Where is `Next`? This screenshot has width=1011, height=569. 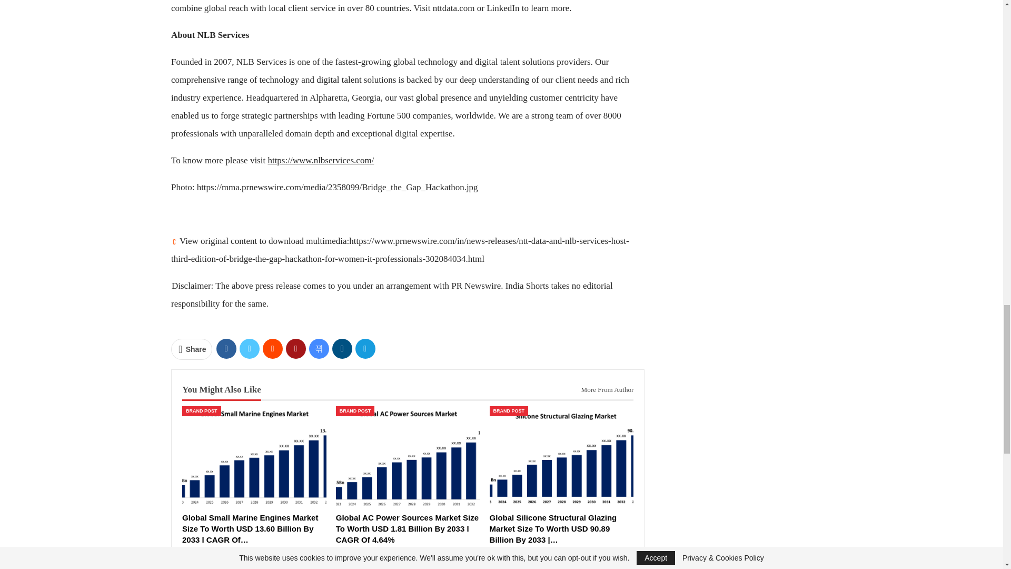
Next is located at coordinates (226, 562).